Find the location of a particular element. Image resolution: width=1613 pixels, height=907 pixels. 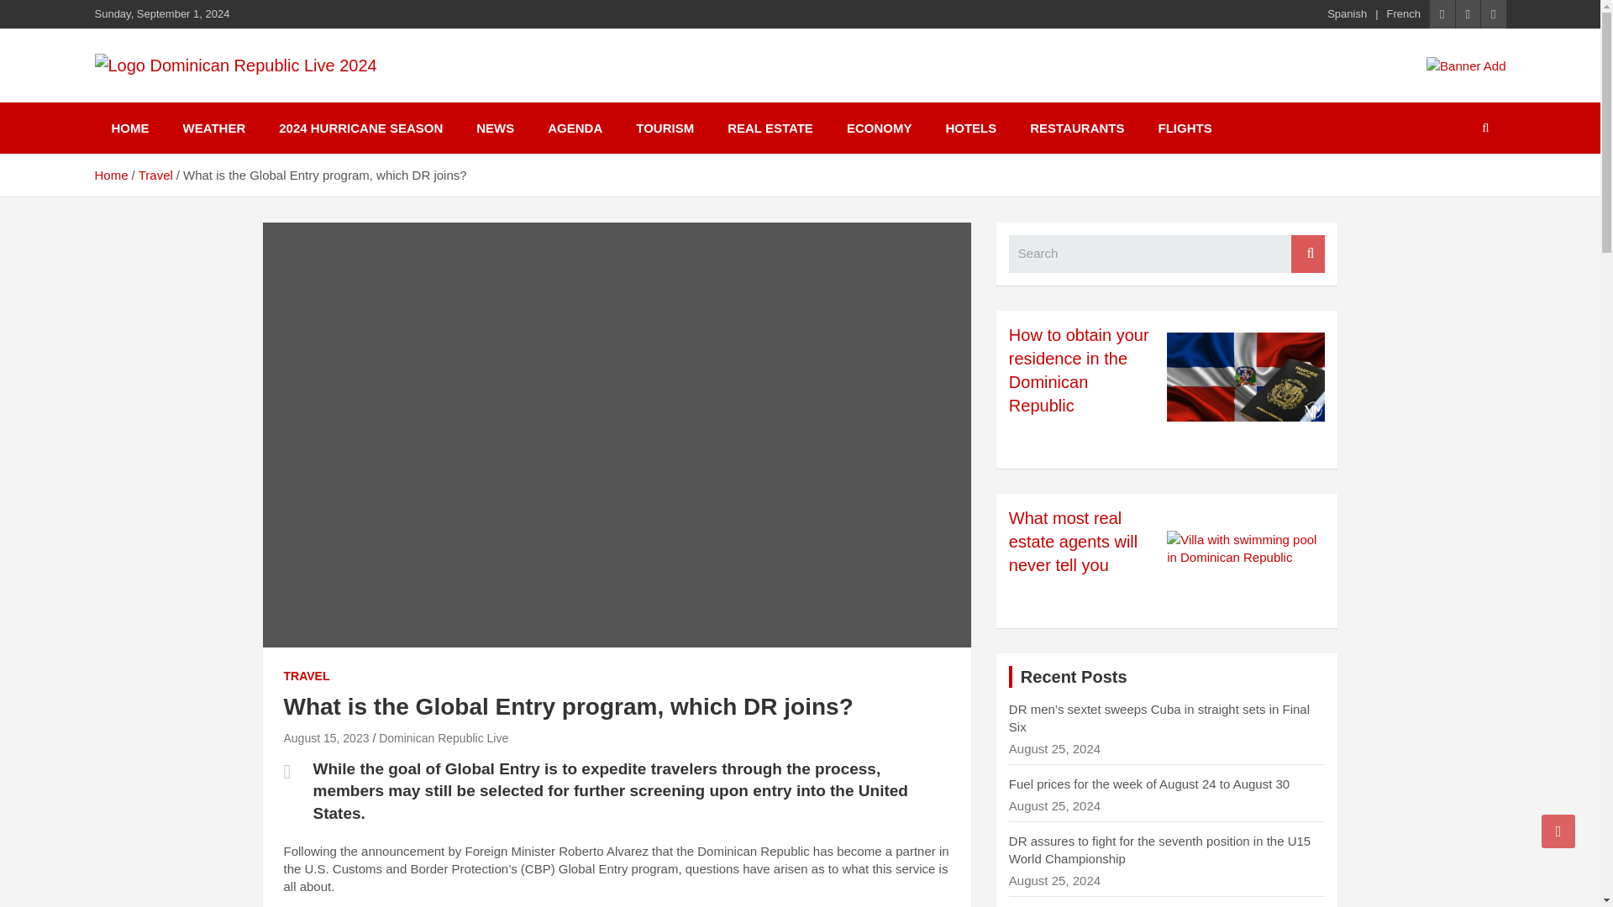

NEWS is located at coordinates (495, 128).